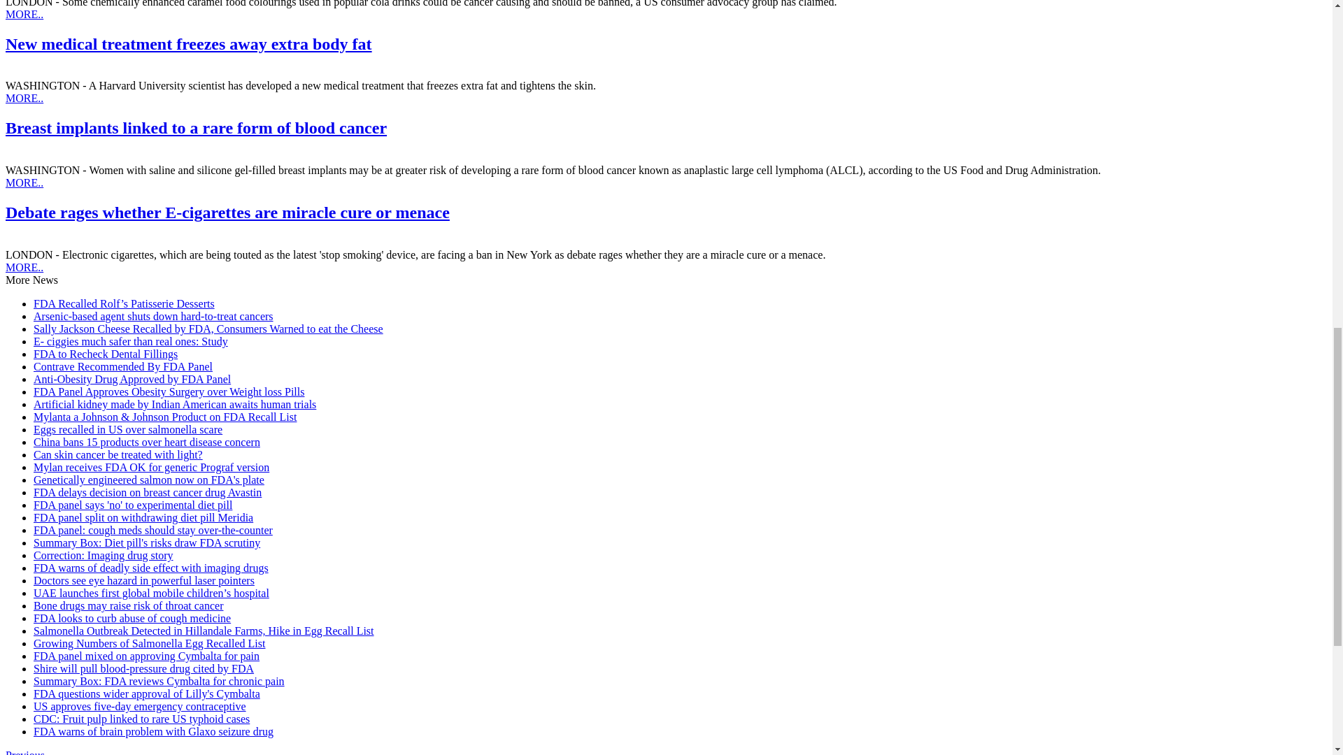 The height and width of the screenshot is (755, 1343). What do you see at coordinates (188, 43) in the screenshot?
I see `New medical treatment freezes away extra body fat` at bounding box center [188, 43].